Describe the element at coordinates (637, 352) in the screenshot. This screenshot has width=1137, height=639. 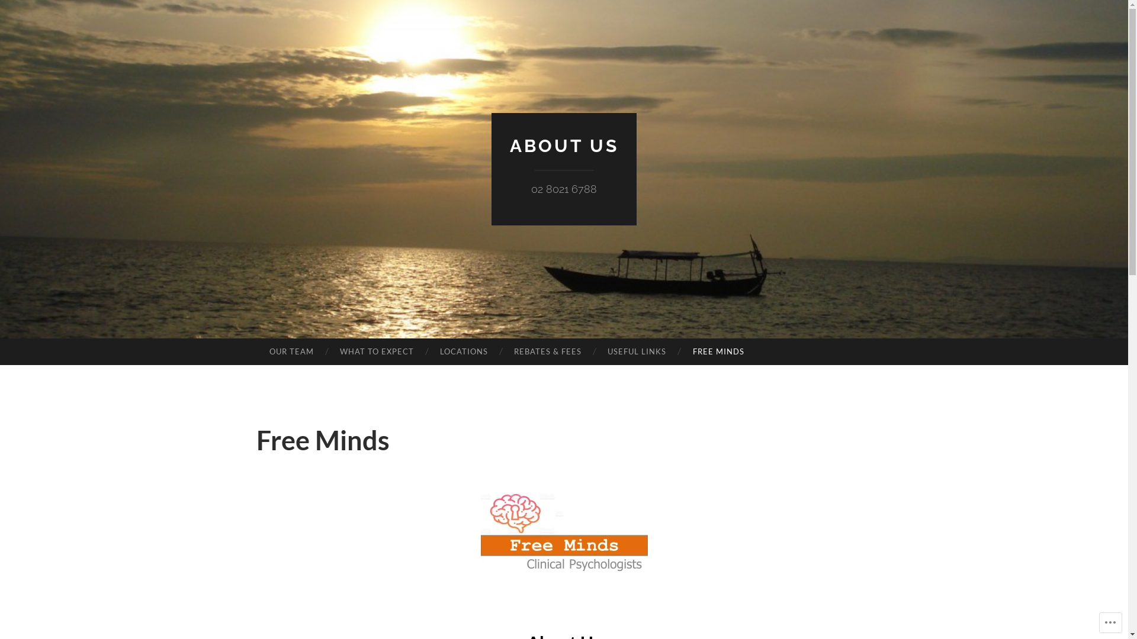
I see `USEFUL LINKS` at that location.